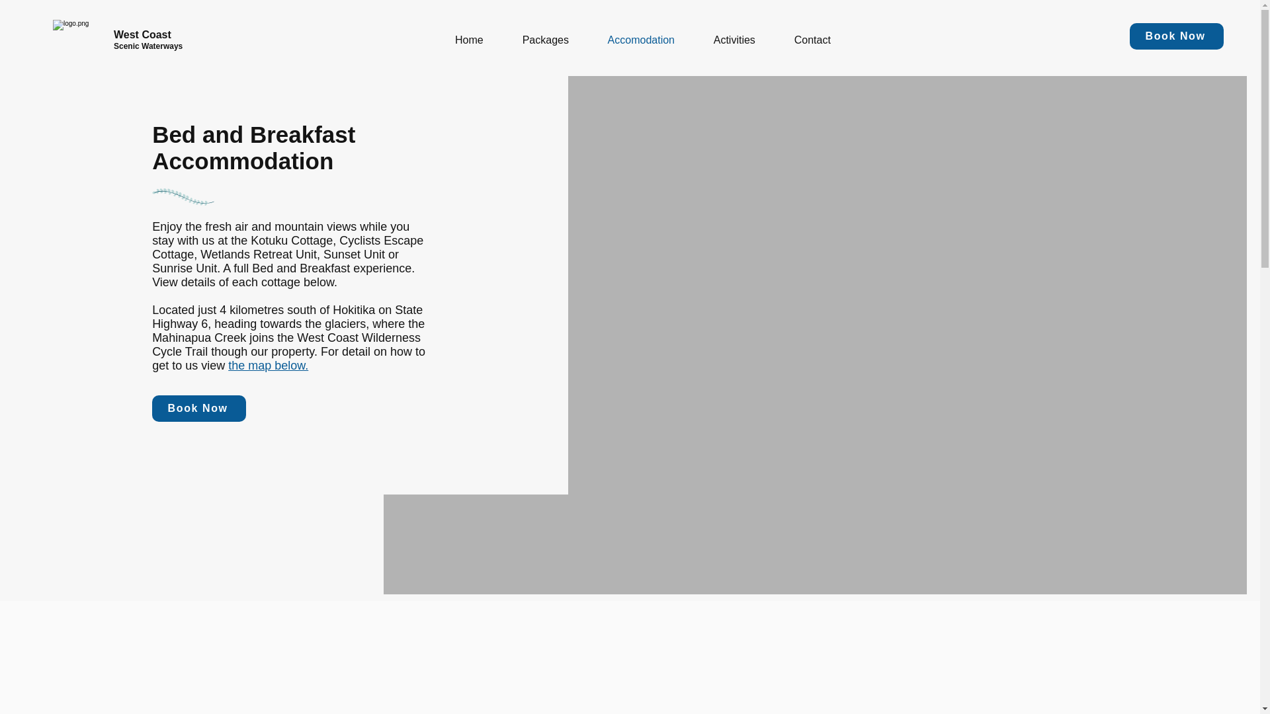 The height and width of the screenshot is (714, 1270). I want to click on West Coast, so click(143, 34).